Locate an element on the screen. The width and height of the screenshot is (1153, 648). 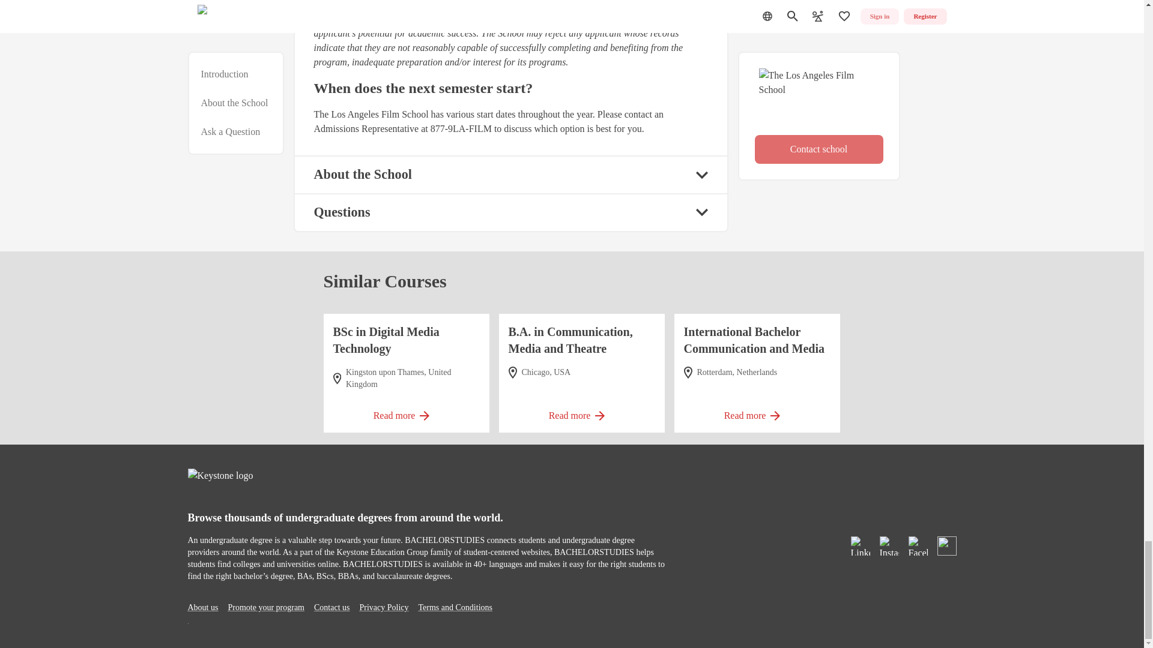
Read more is located at coordinates (581, 412).